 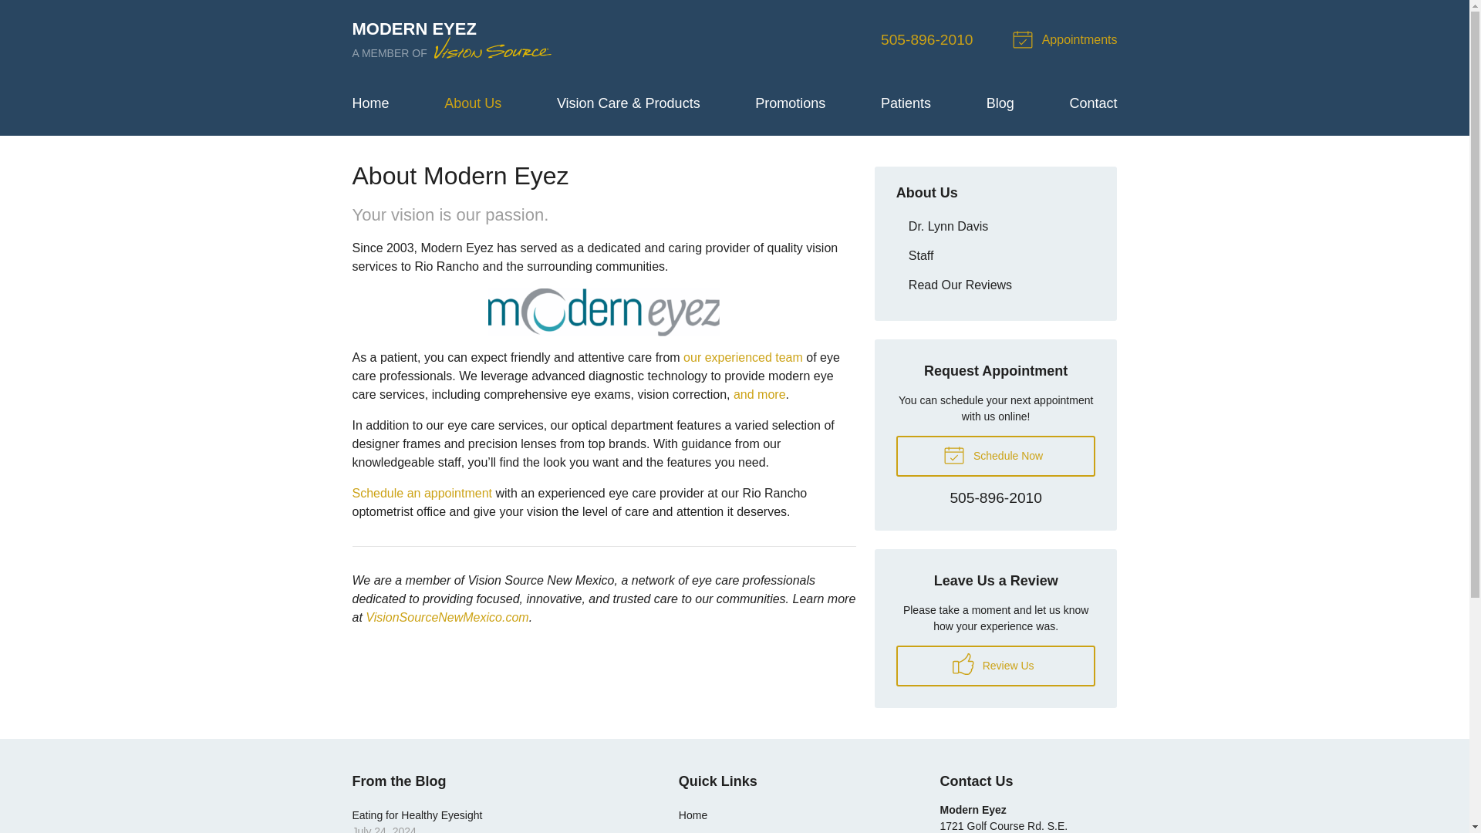 I want to click on About Us, so click(x=927, y=193).